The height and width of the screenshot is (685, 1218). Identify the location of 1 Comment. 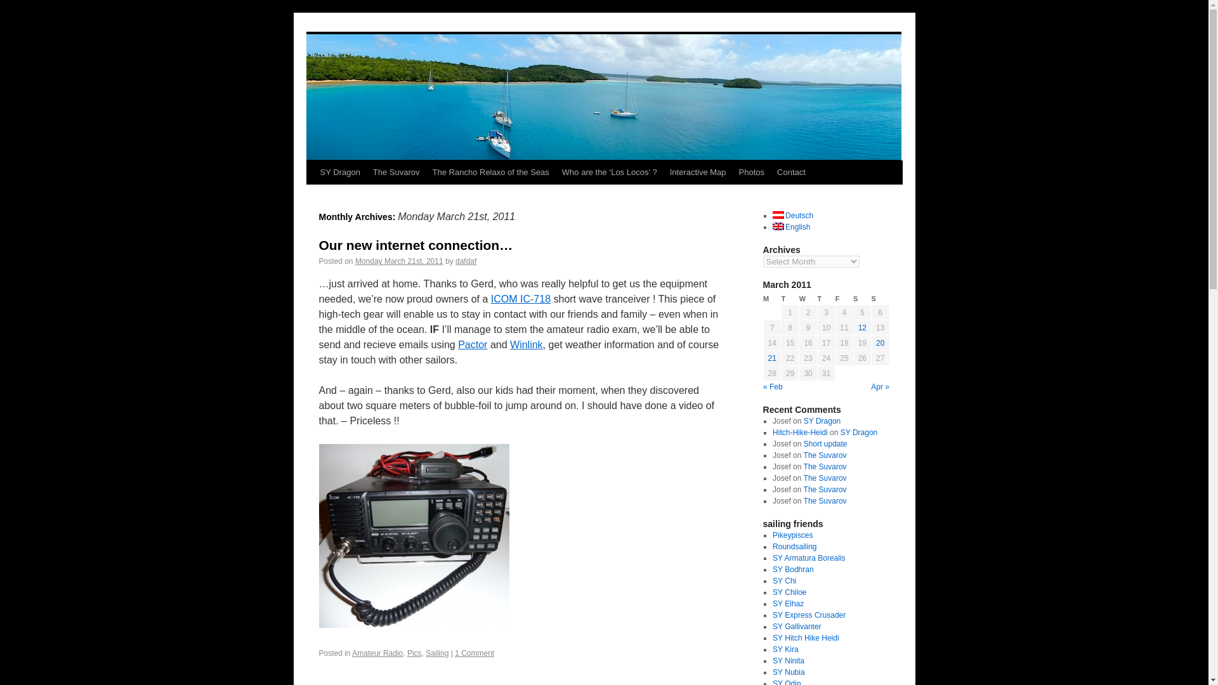
(475, 653).